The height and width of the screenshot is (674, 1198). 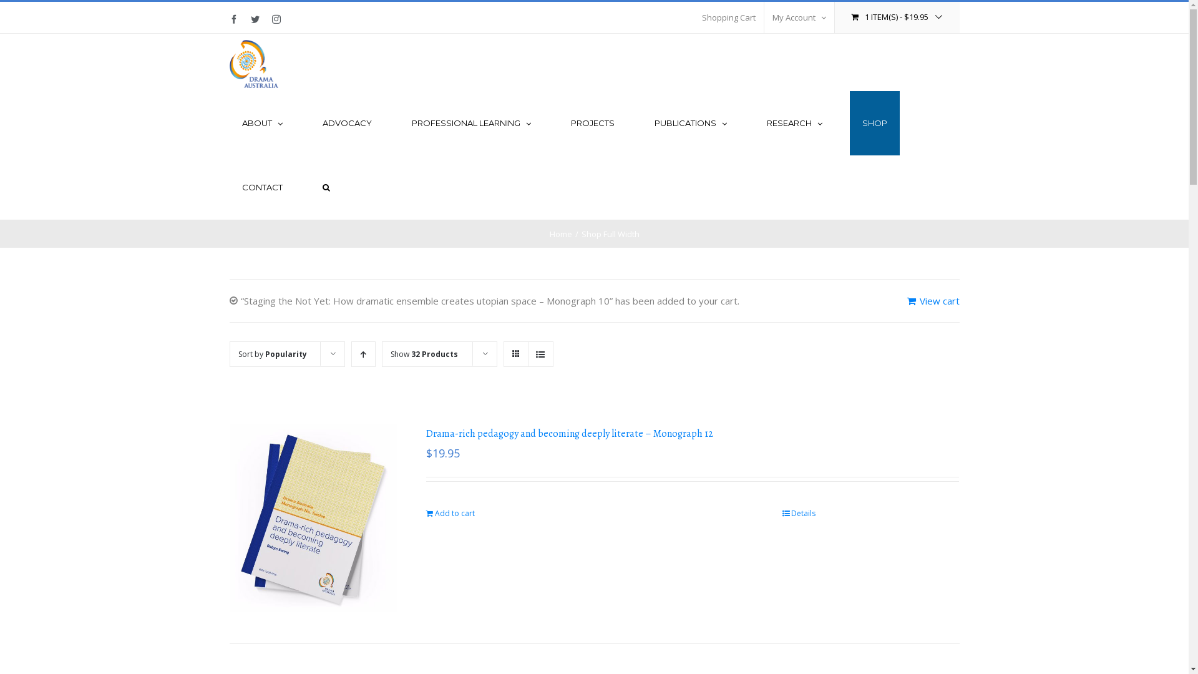 I want to click on PUBLICATIONS, so click(x=690, y=124).